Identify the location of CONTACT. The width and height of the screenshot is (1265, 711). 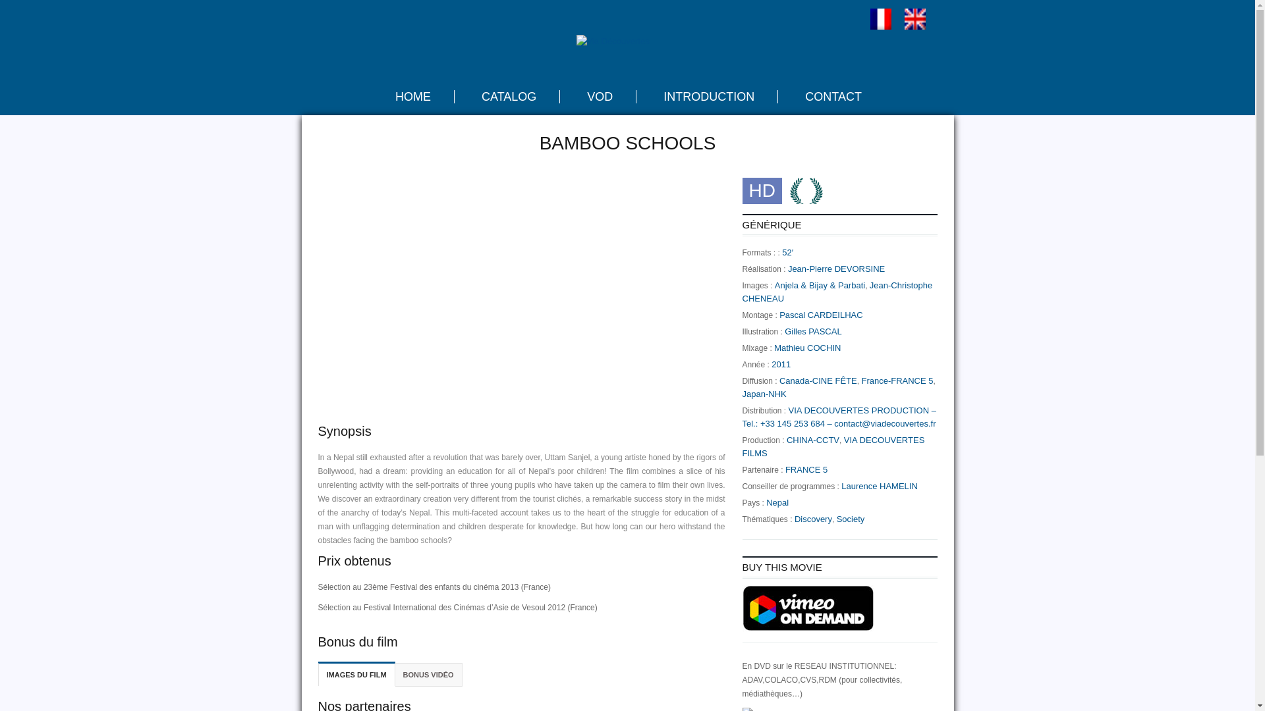
(833, 96).